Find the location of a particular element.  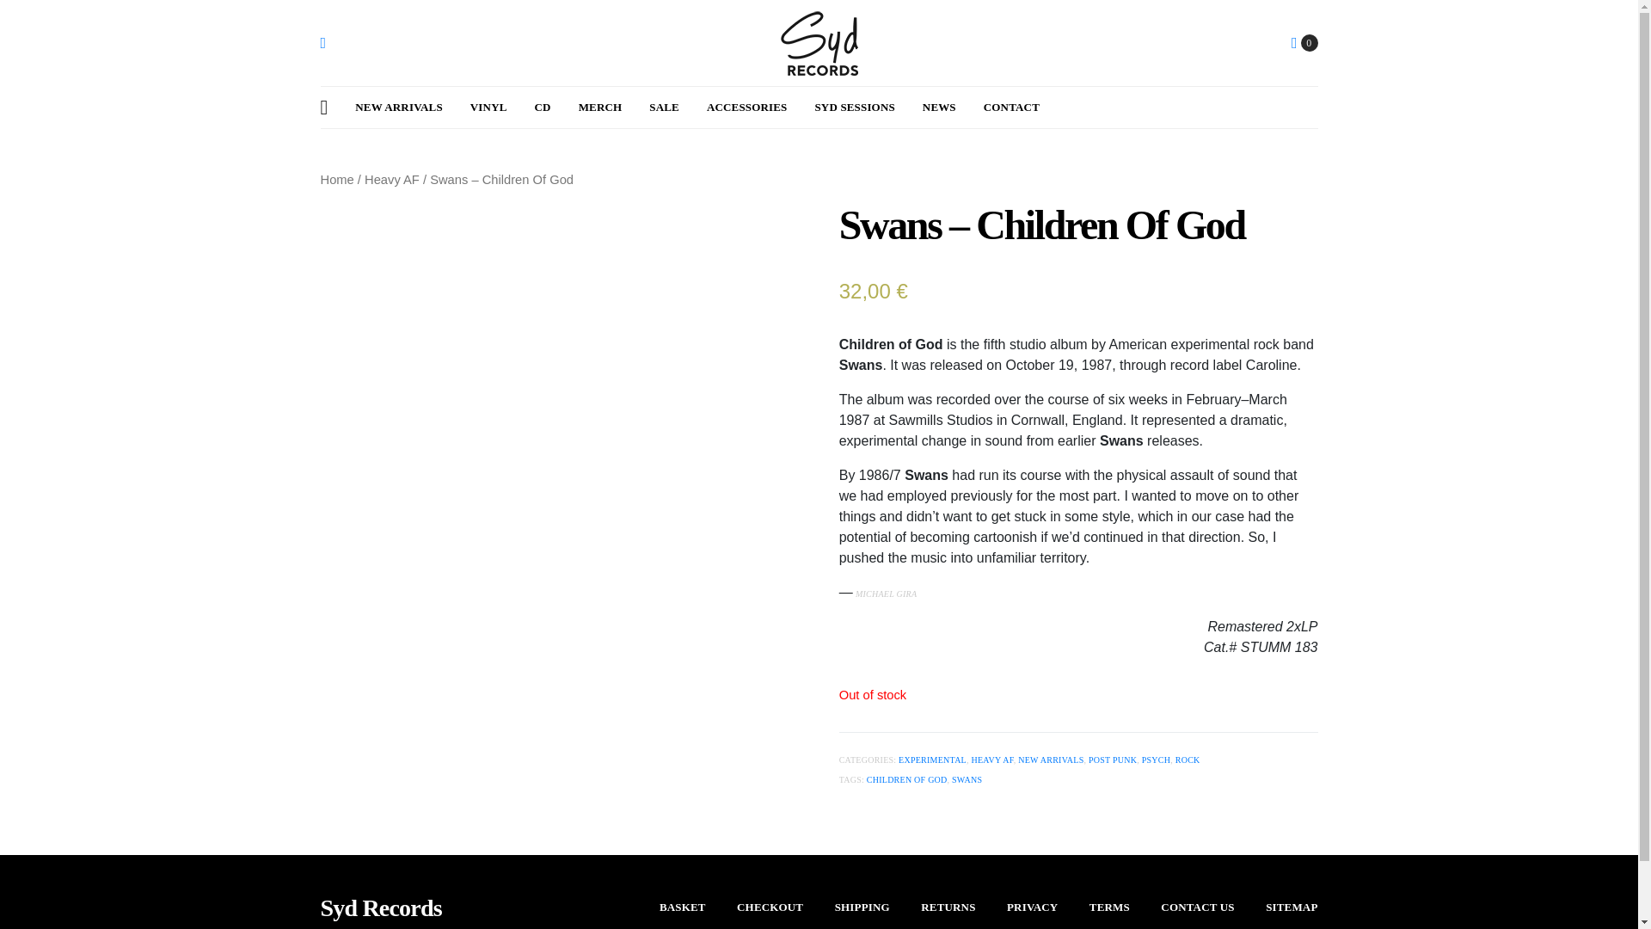

Syd Records is located at coordinates (380, 908).